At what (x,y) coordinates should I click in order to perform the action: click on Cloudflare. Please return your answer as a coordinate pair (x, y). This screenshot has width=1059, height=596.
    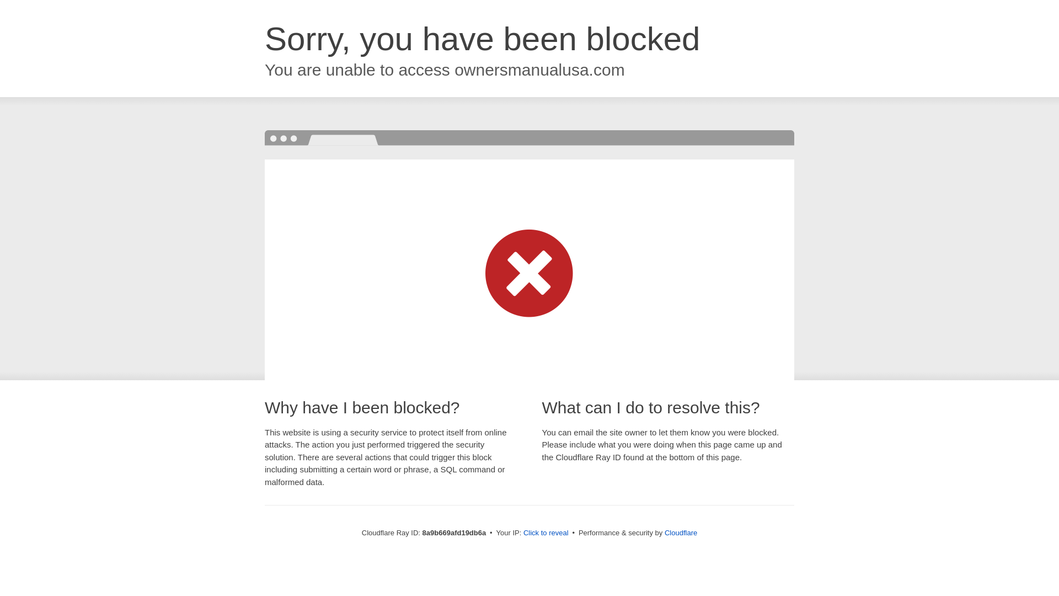
    Looking at the image, I should click on (681, 533).